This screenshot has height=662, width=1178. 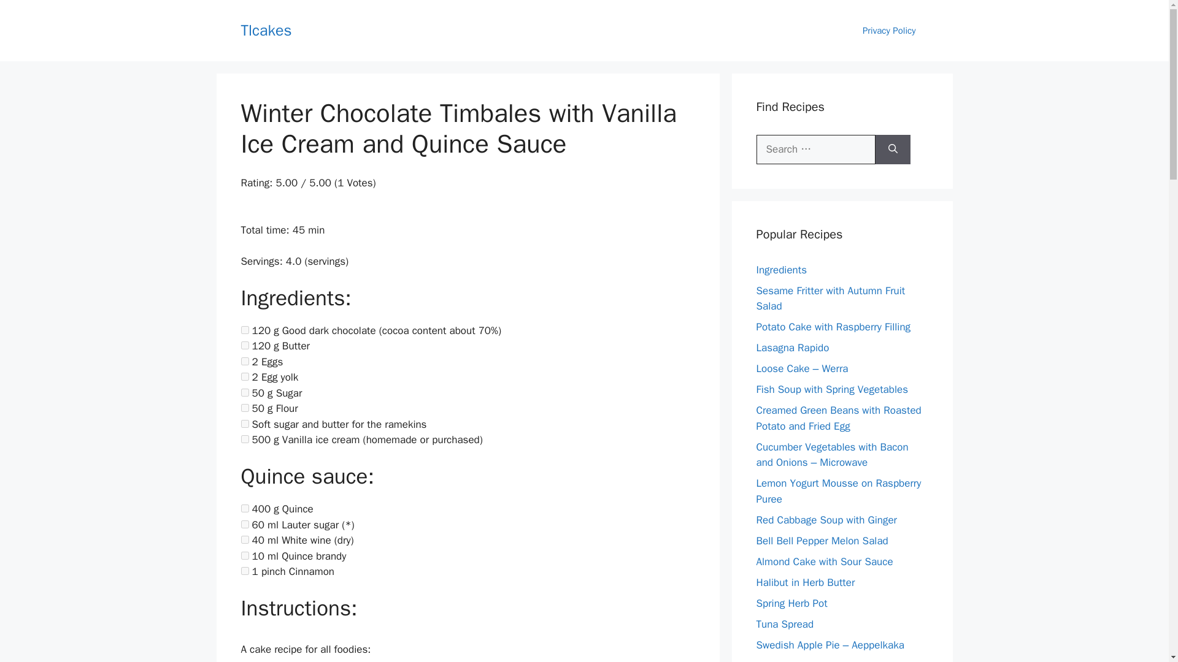 What do you see at coordinates (793, 348) in the screenshot?
I see `Lasagna Rapido` at bounding box center [793, 348].